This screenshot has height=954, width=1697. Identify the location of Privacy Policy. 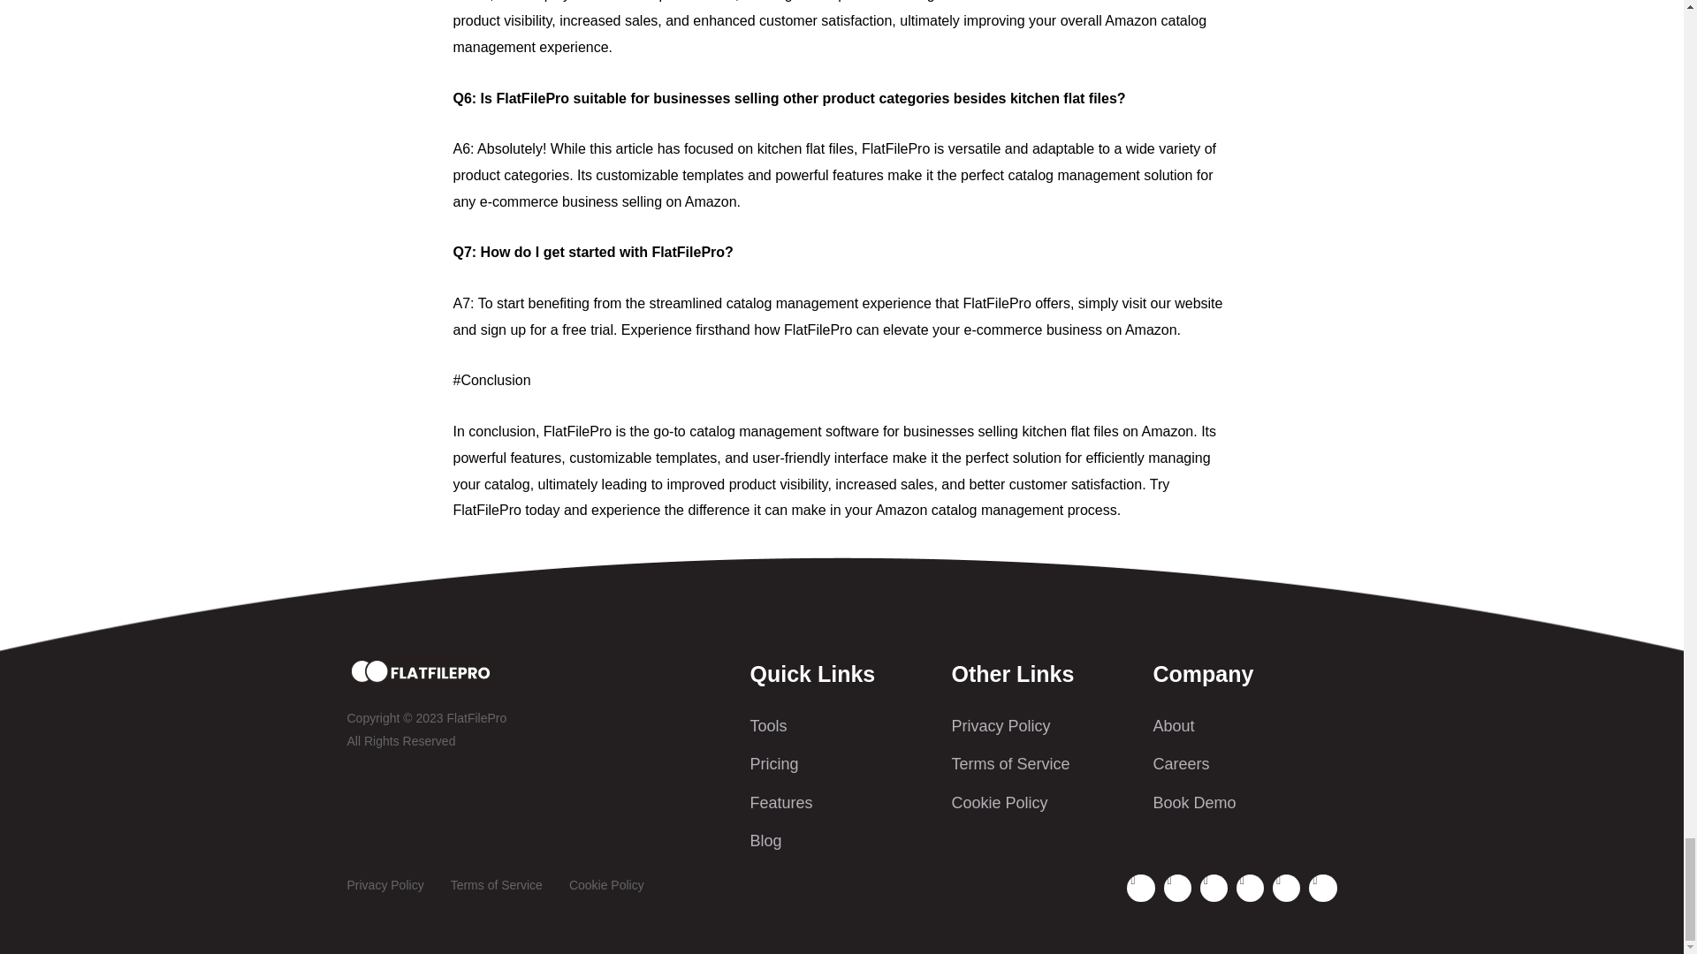
(1043, 726).